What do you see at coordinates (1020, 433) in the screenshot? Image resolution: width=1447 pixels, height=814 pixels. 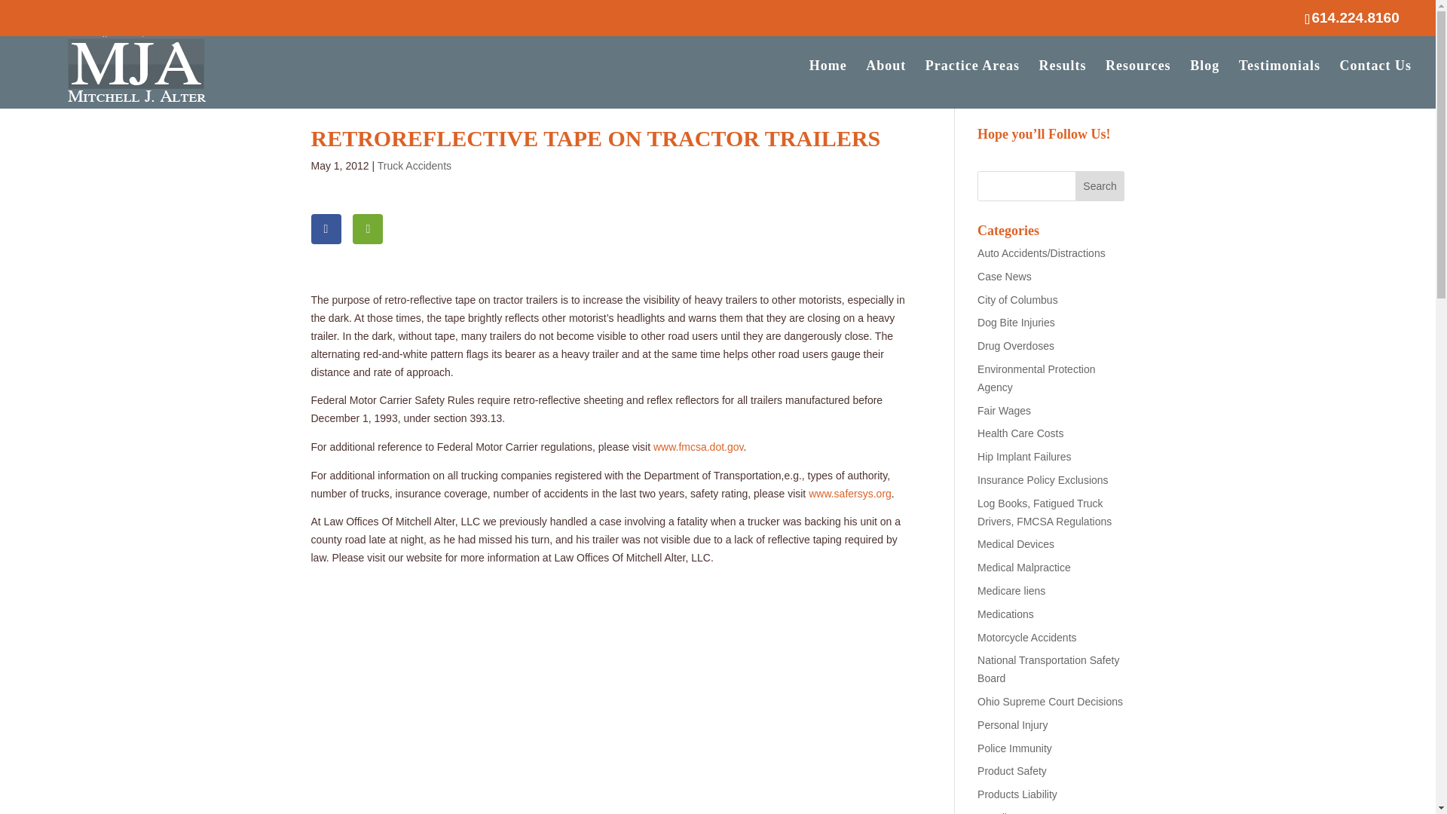 I see `Health Care Costs` at bounding box center [1020, 433].